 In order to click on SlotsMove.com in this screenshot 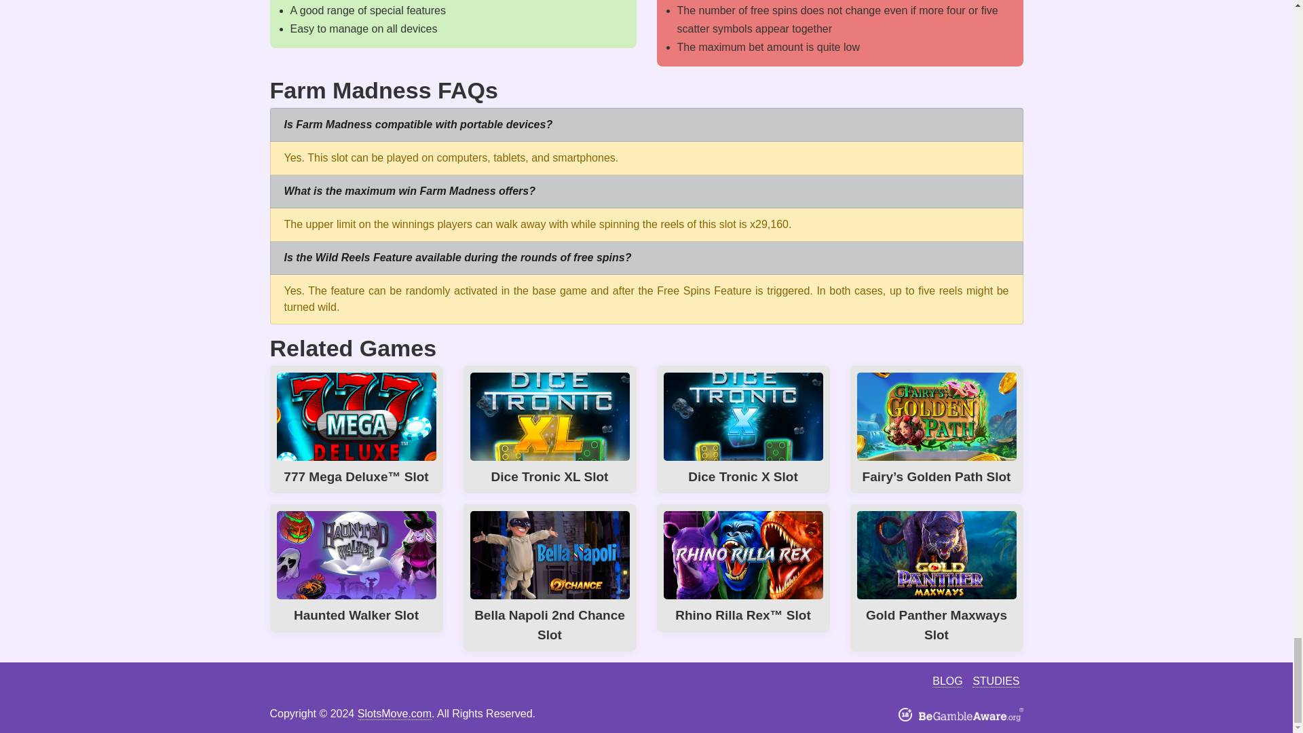, I will do `click(394, 714)`.